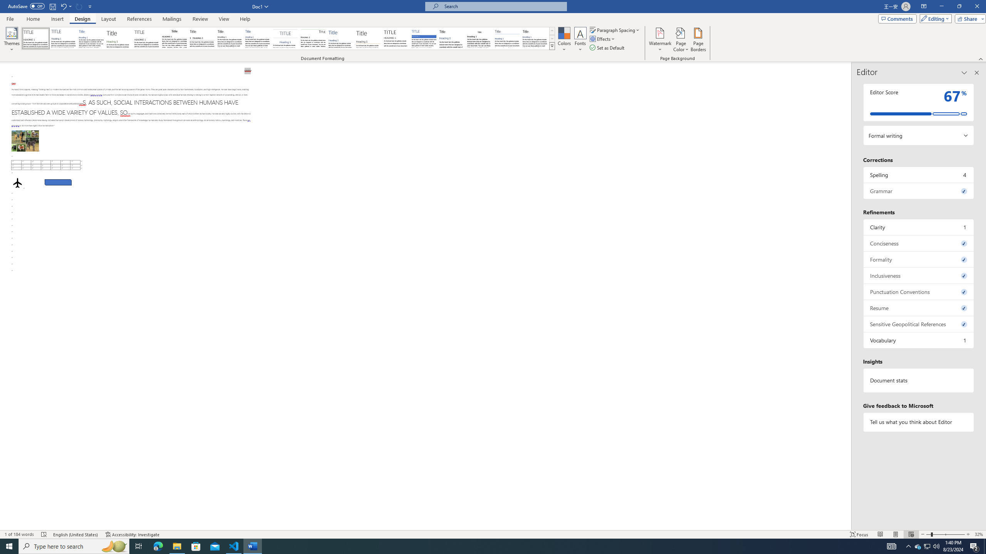  I want to click on Language English (United States), so click(75, 534).